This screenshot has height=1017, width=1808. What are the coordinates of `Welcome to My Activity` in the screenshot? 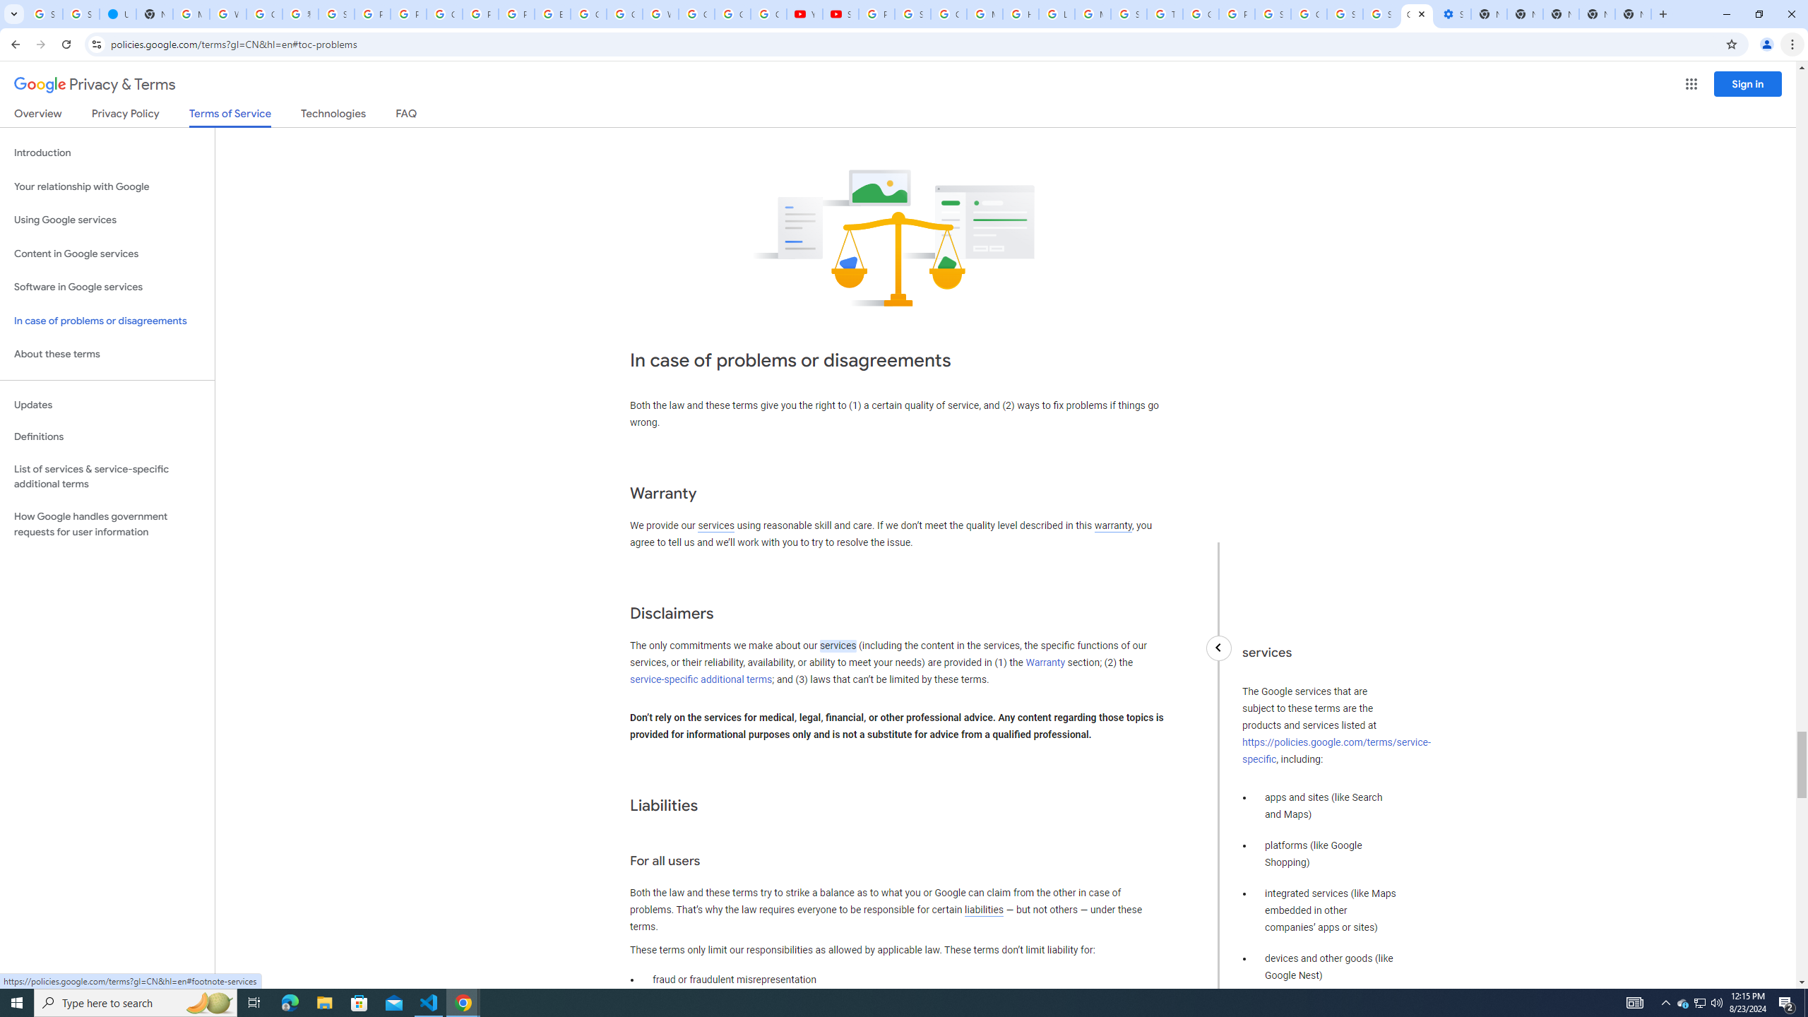 It's located at (661, 14).